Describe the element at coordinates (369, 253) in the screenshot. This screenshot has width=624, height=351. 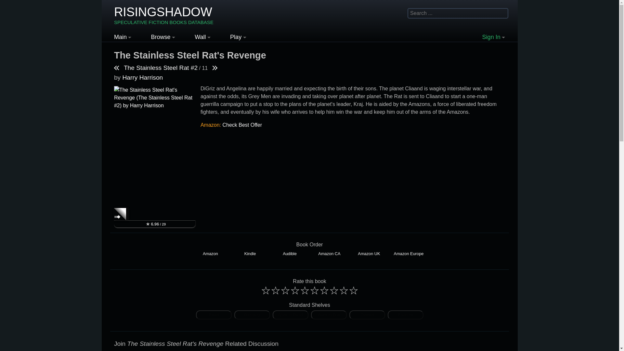
I see `Amazon UK` at that location.